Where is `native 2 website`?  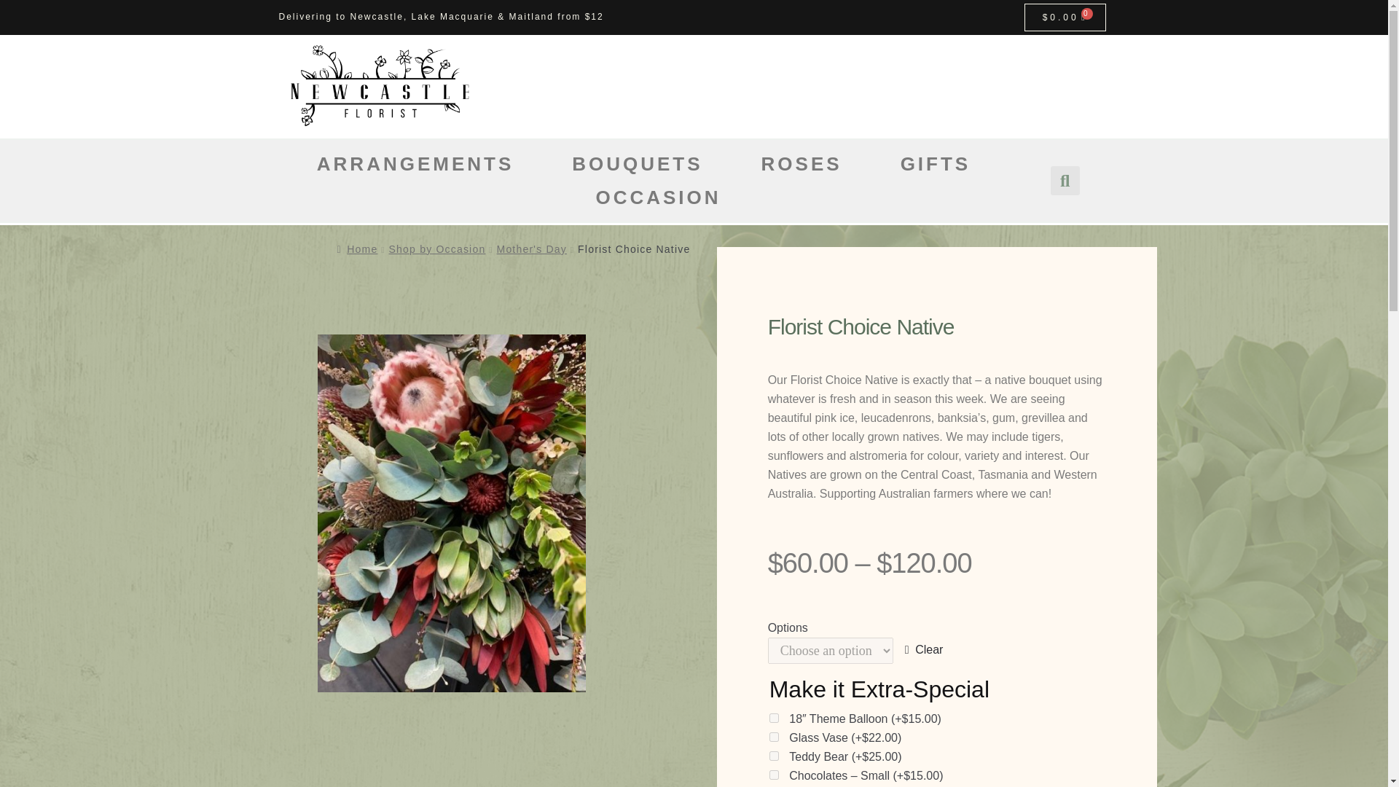
native 2 website is located at coordinates (452, 513).